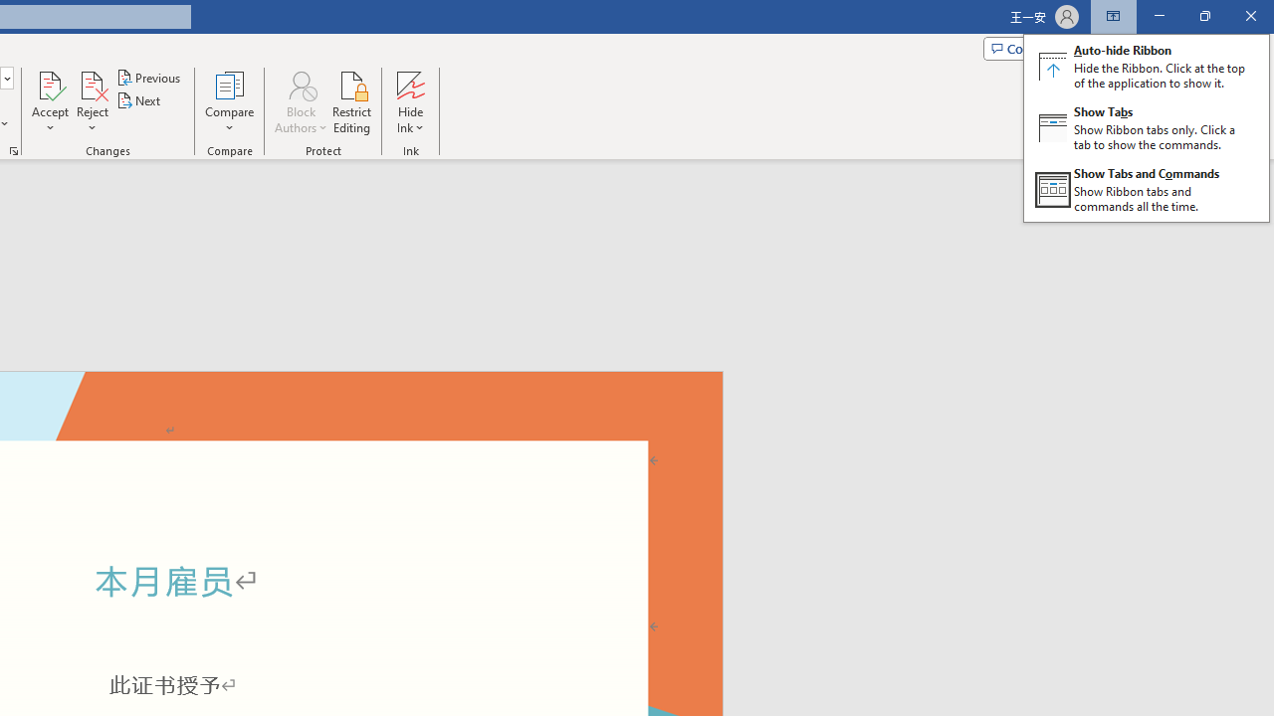 This screenshot has width=1274, height=716. What do you see at coordinates (149, 78) in the screenshot?
I see `Previous` at bounding box center [149, 78].